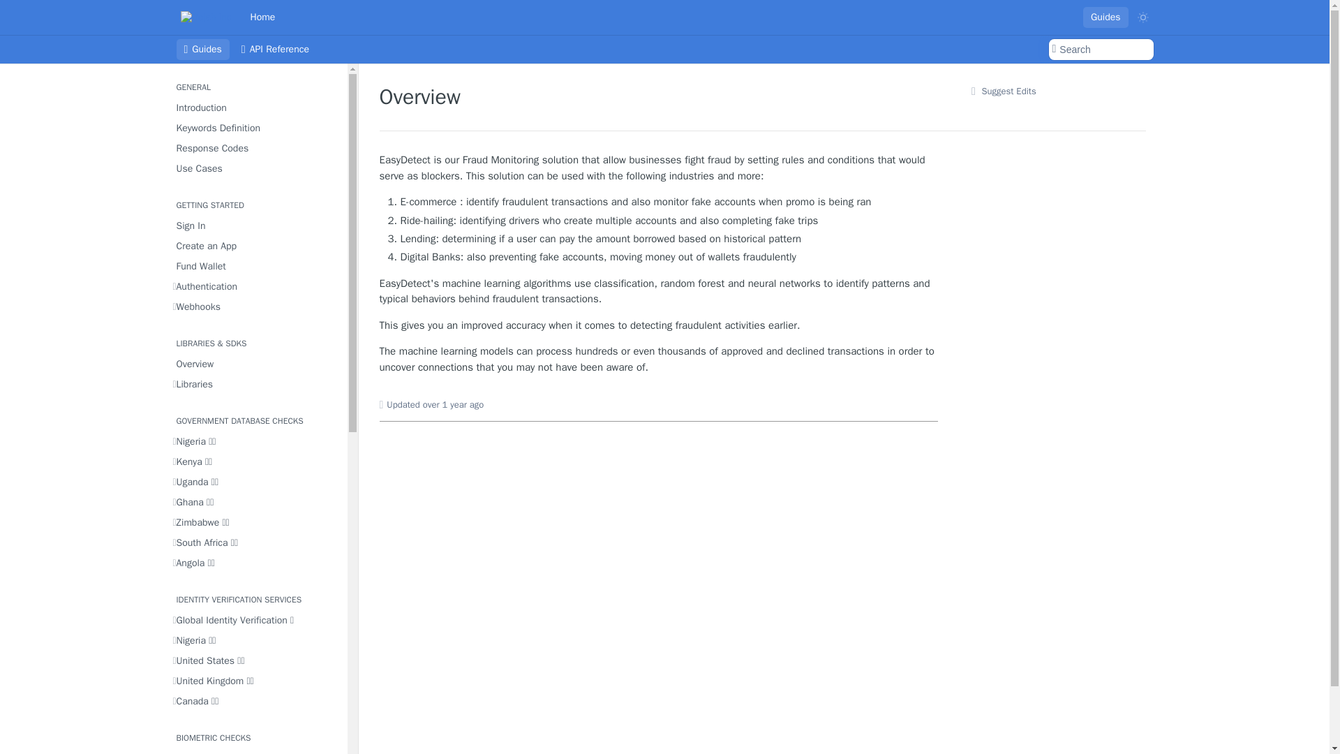  Describe the element at coordinates (255, 127) in the screenshot. I see `Keywords Definition` at that location.